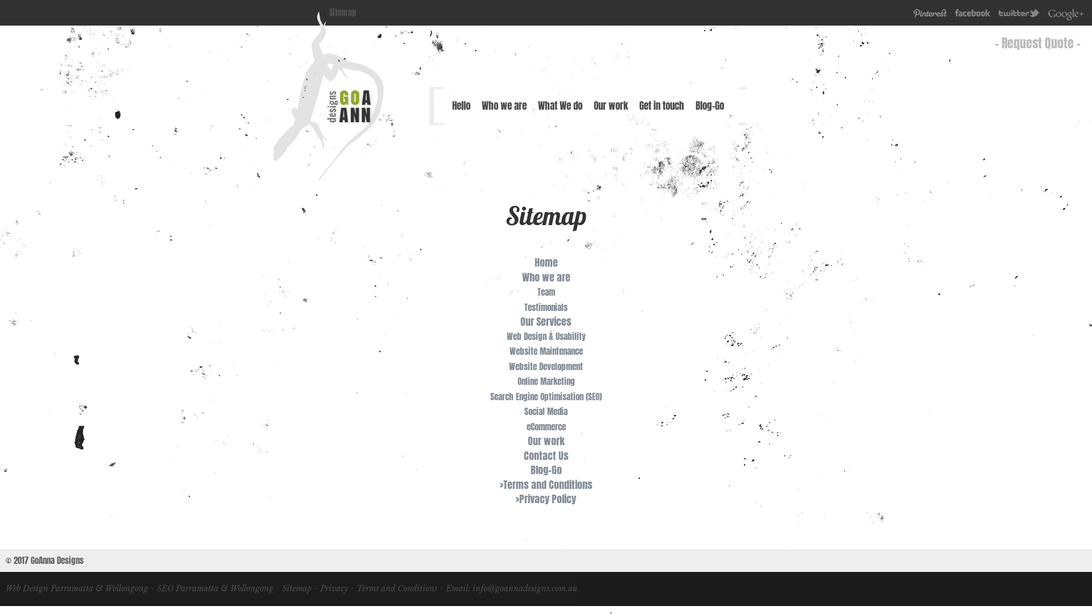  What do you see at coordinates (350, 124) in the screenshot?
I see `Parramatta Web Design & SEO Wollongong` at bounding box center [350, 124].